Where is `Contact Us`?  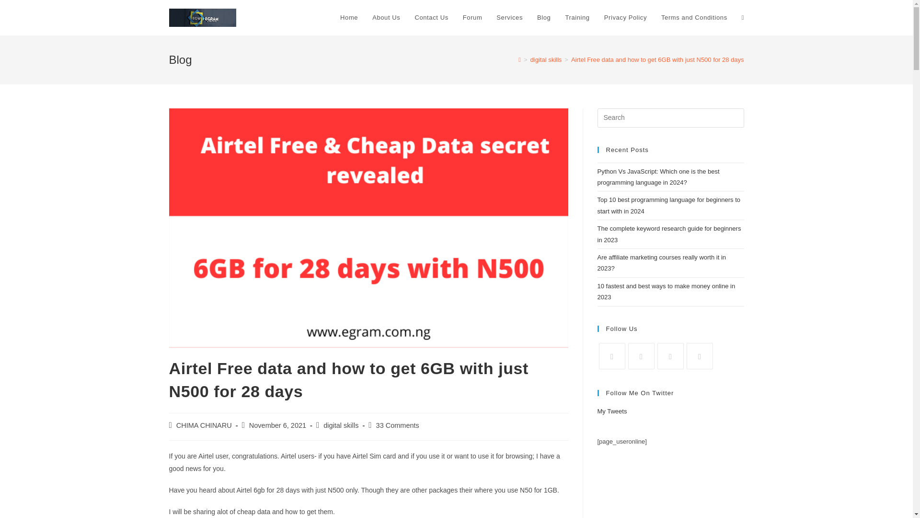 Contact Us is located at coordinates (431, 18).